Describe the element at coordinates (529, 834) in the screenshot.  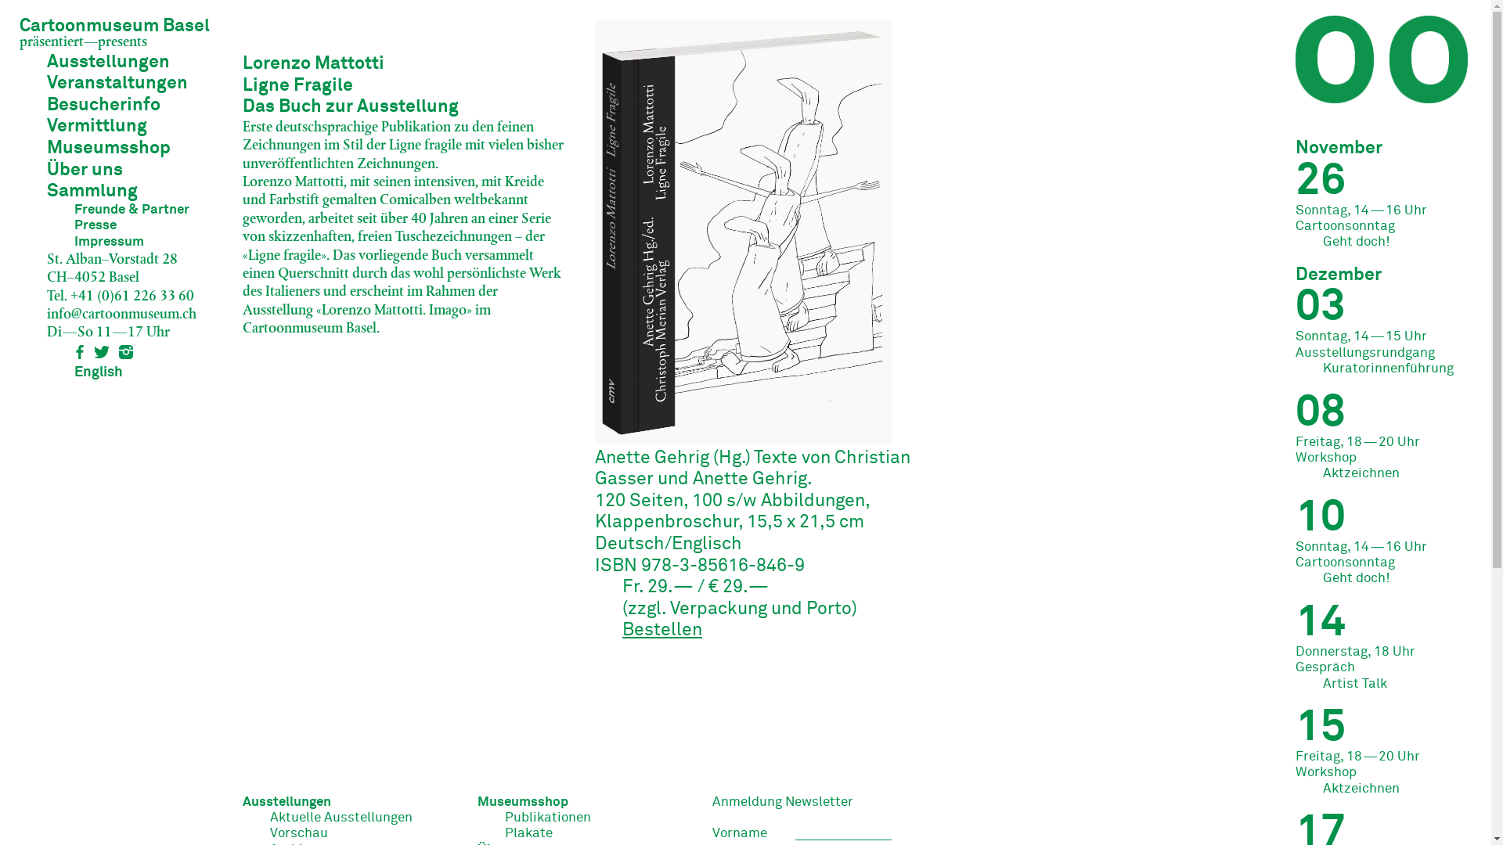
I see `Plakate` at that location.